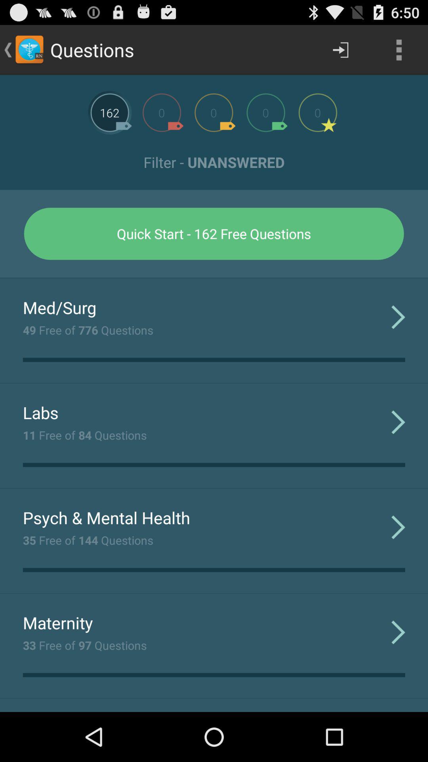 Image resolution: width=428 pixels, height=762 pixels. What do you see at coordinates (58, 622) in the screenshot?
I see `turn on the maternity app` at bounding box center [58, 622].